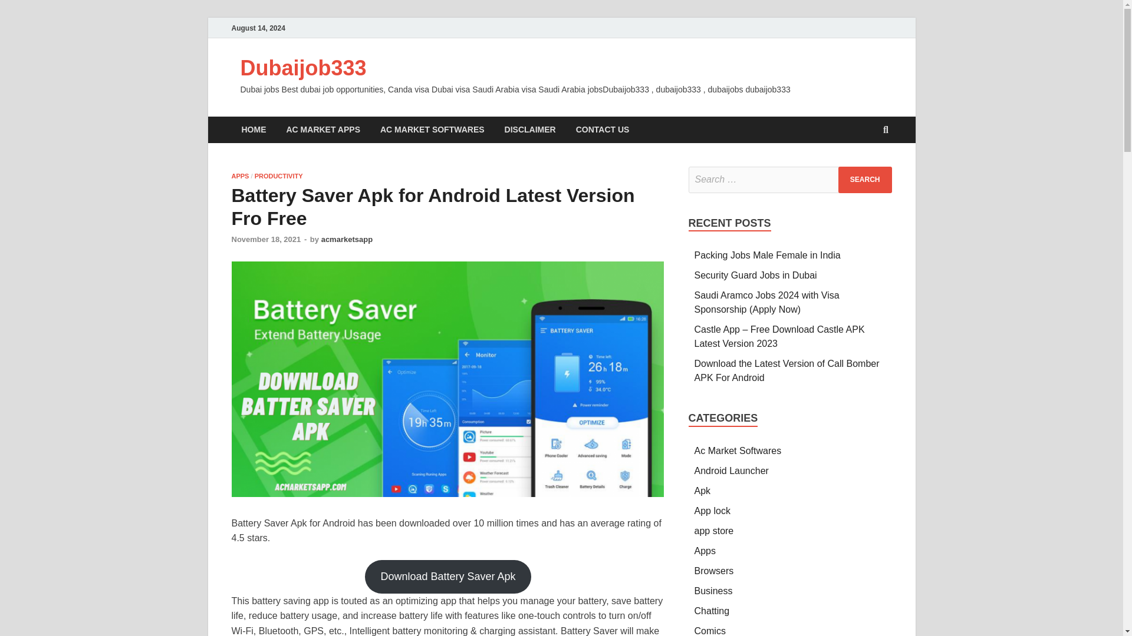  I want to click on November 18, 2021, so click(265, 239).